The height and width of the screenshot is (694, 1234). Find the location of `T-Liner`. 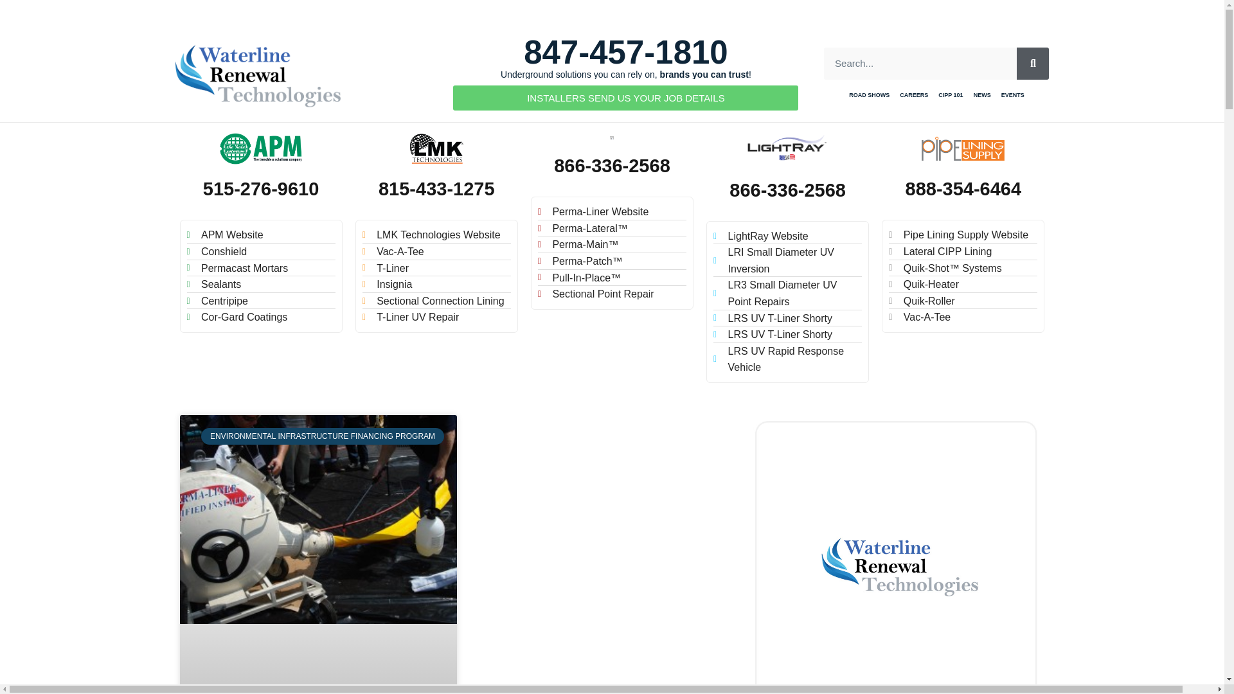

T-Liner is located at coordinates (436, 269).